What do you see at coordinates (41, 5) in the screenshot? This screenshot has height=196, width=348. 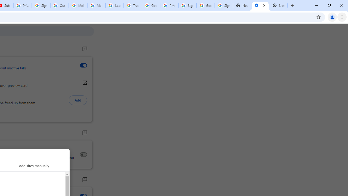 I see `Sign in - Google Accounts` at bounding box center [41, 5].